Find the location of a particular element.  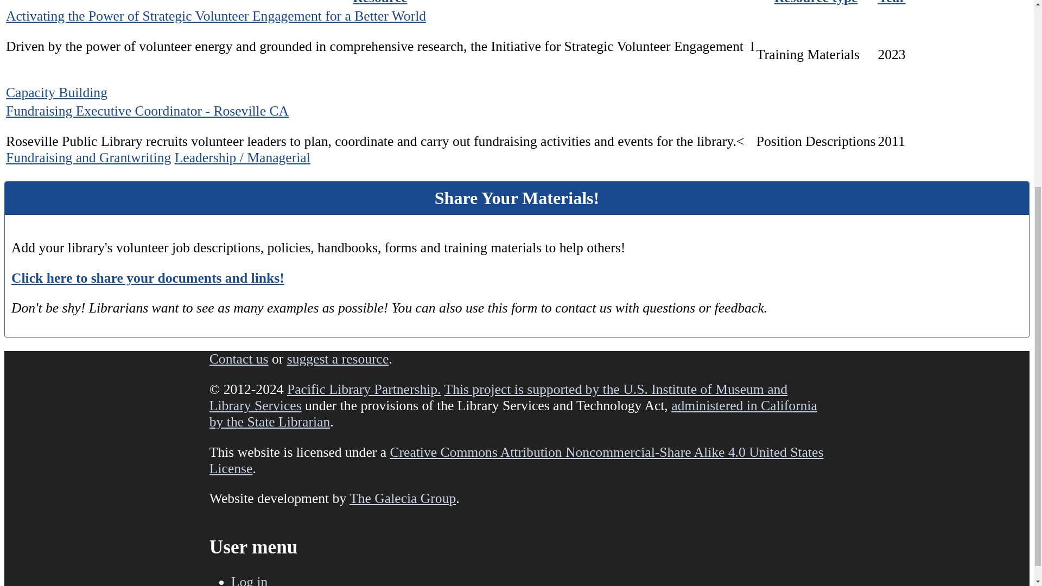

Resource is located at coordinates (380, 2).